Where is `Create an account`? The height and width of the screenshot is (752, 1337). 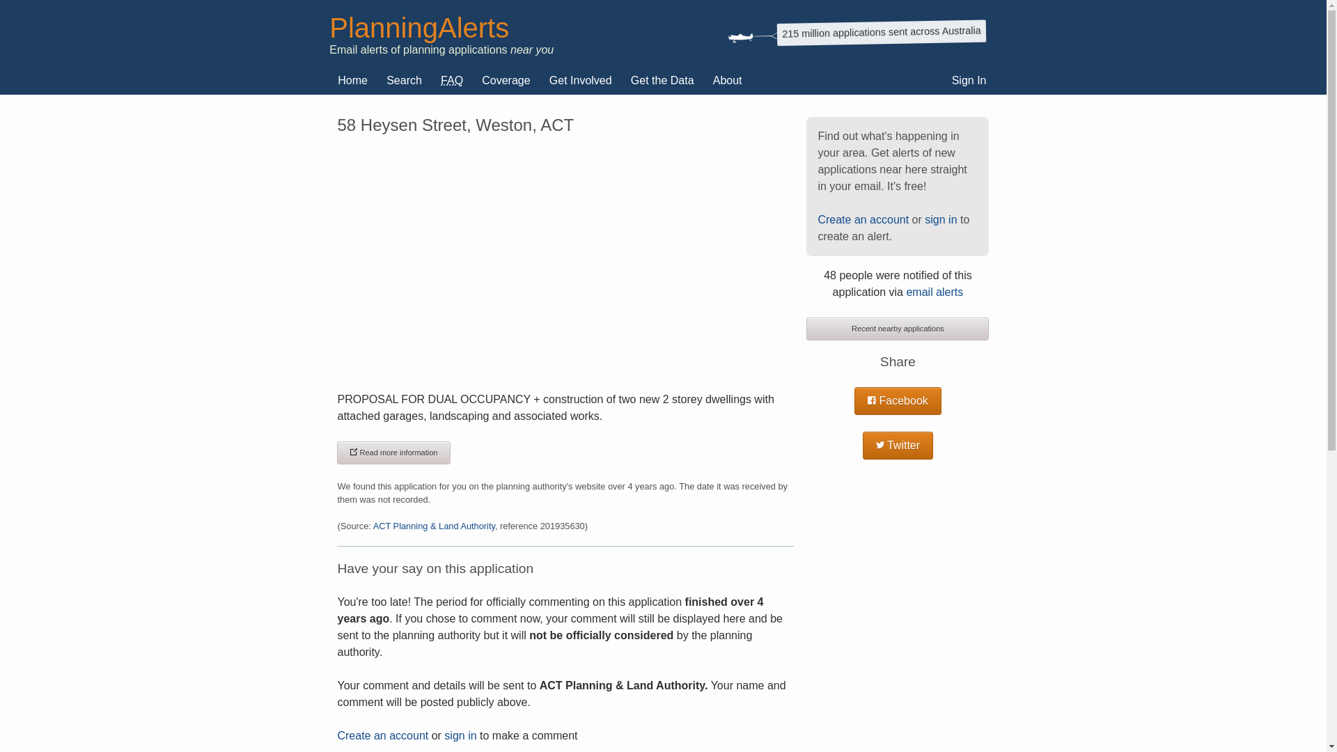
Create an account is located at coordinates (383, 735).